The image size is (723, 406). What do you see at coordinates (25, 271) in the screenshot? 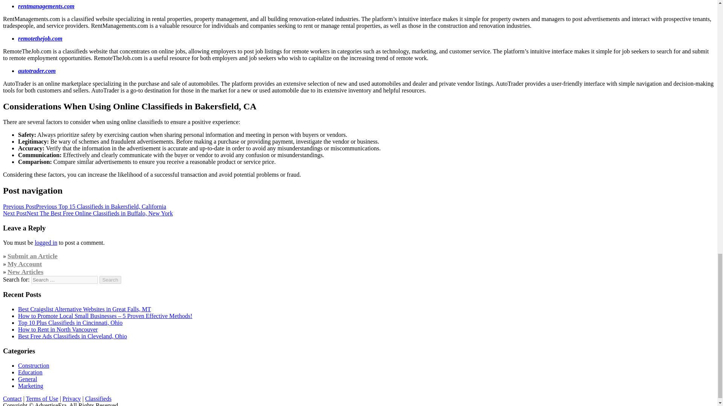
I see `New Articles` at bounding box center [25, 271].